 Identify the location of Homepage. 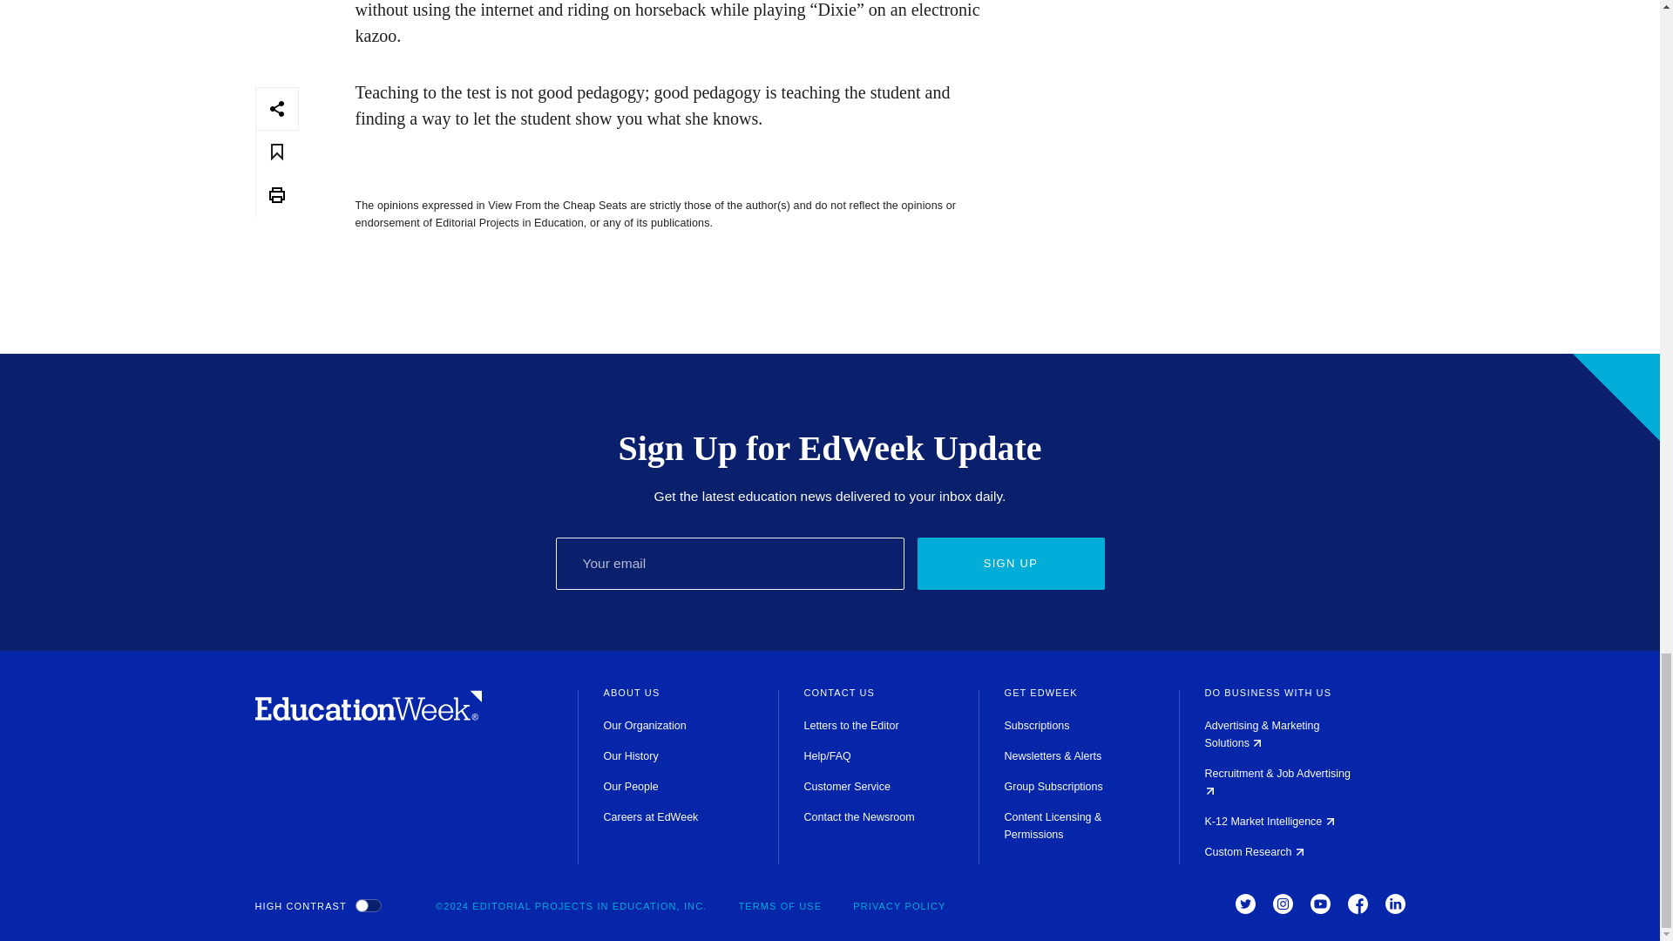
(368, 716).